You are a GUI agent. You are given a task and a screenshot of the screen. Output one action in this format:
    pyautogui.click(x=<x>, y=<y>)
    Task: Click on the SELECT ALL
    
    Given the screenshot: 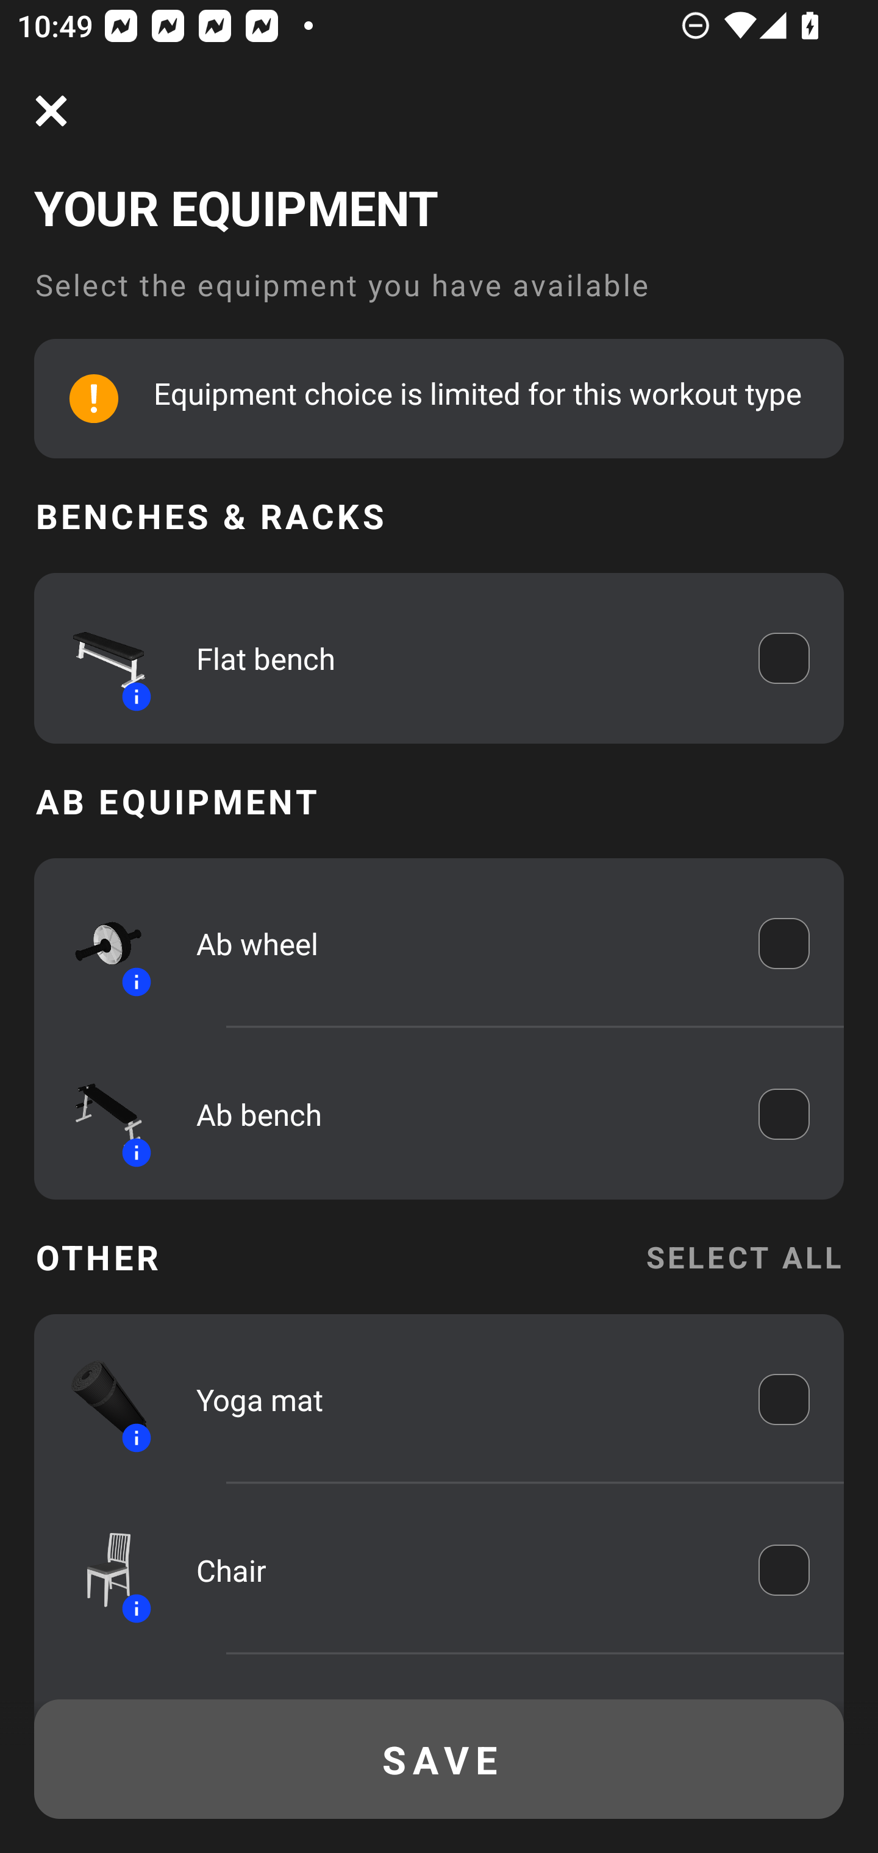 What is the action you would take?
    pyautogui.click(x=744, y=1257)
    